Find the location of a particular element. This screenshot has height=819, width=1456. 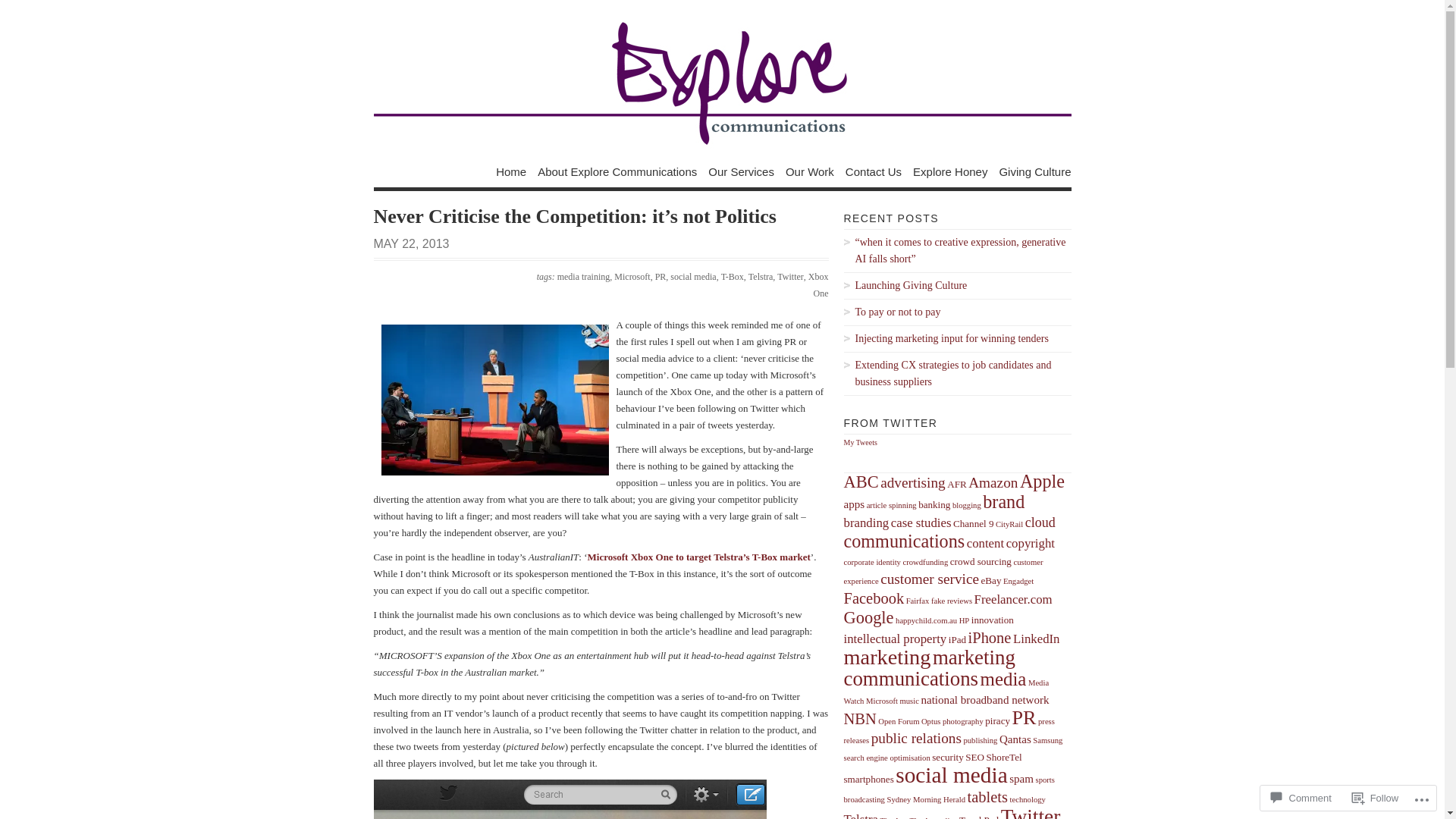

customer service is located at coordinates (930, 579).